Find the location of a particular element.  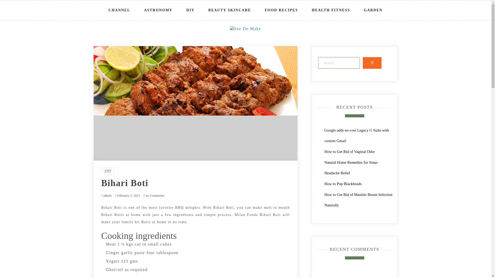

CHANNEL is located at coordinates (119, 10).